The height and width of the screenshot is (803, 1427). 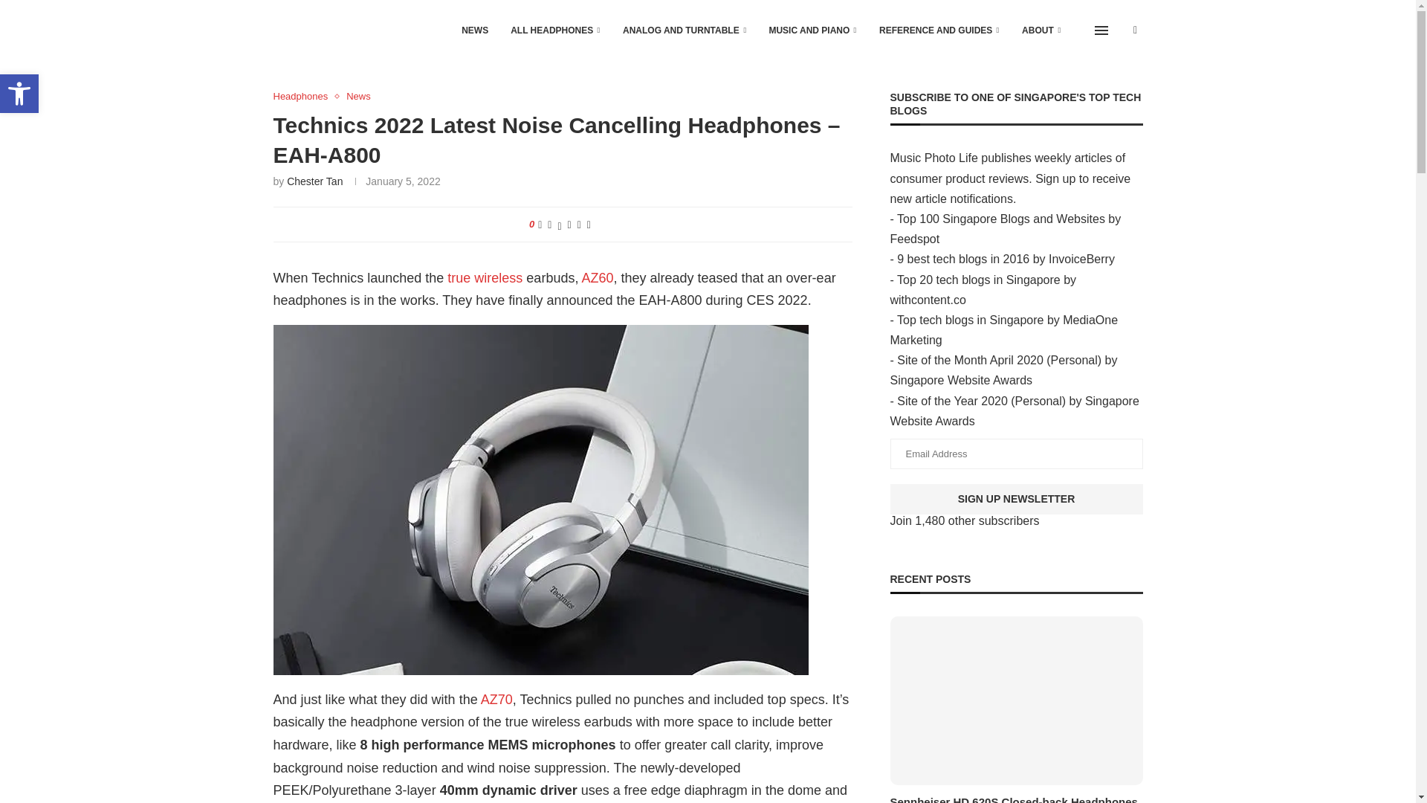 I want to click on ALL HEADPHONES, so click(x=556, y=30).